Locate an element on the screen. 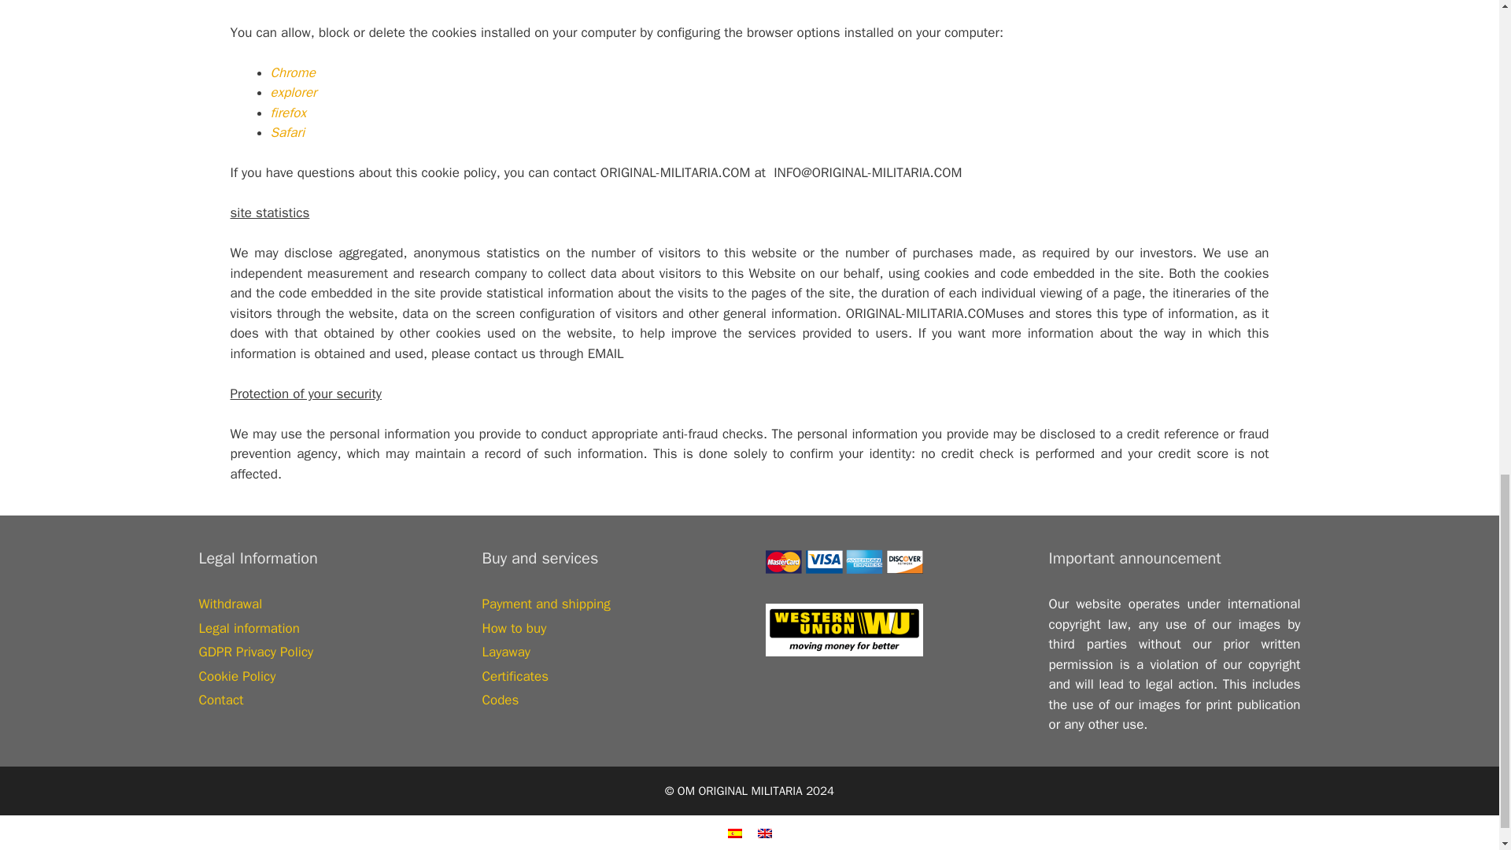 The width and height of the screenshot is (1511, 850). Chrome is located at coordinates (293, 72).